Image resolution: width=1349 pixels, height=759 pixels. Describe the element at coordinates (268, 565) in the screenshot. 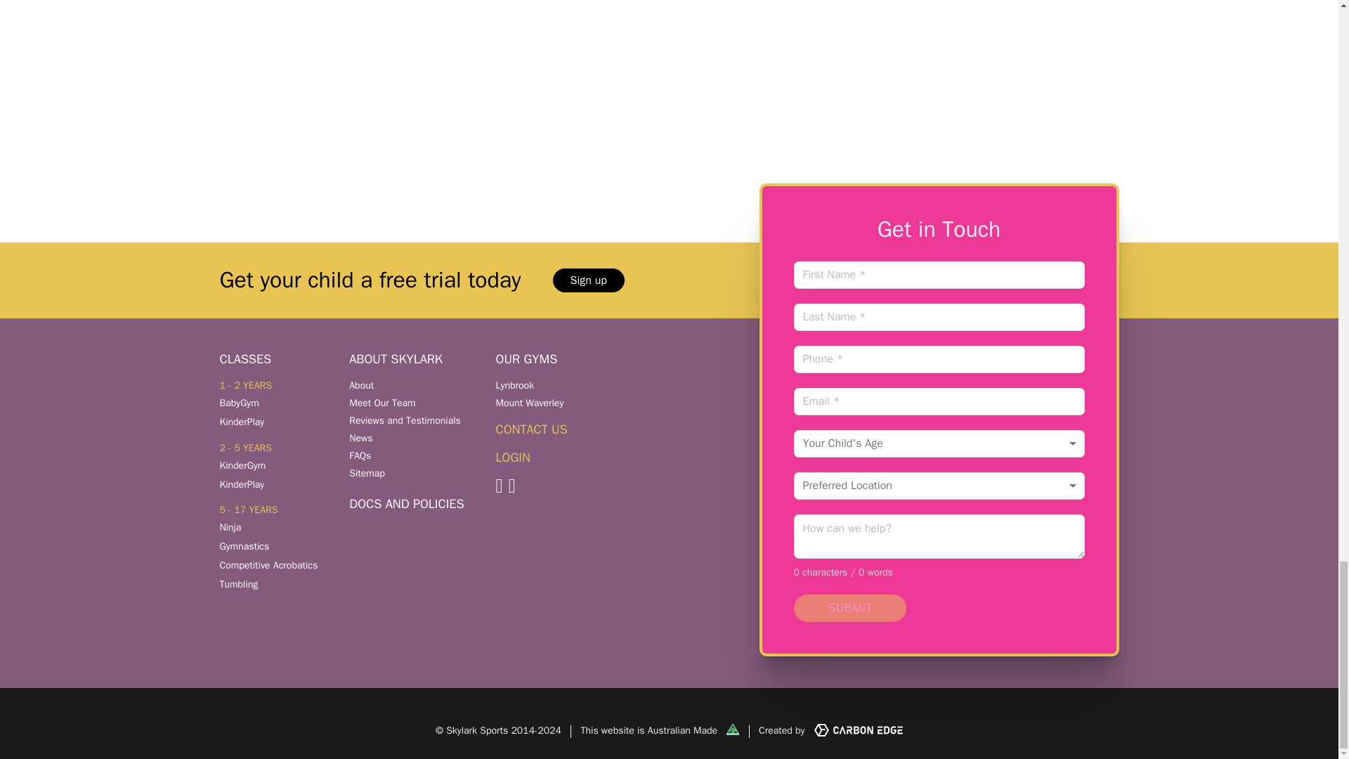

I see `Competitive Acrobatics` at that location.